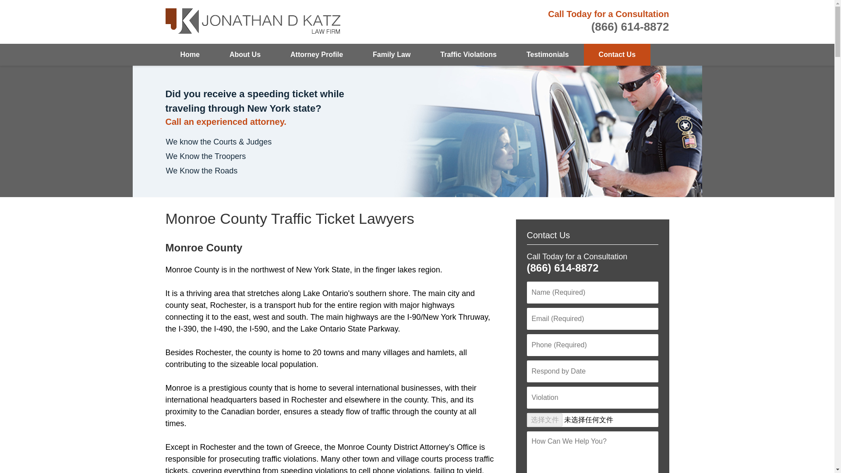  What do you see at coordinates (253, 22) in the screenshot?
I see `Jonathan D. Katz Home` at bounding box center [253, 22].